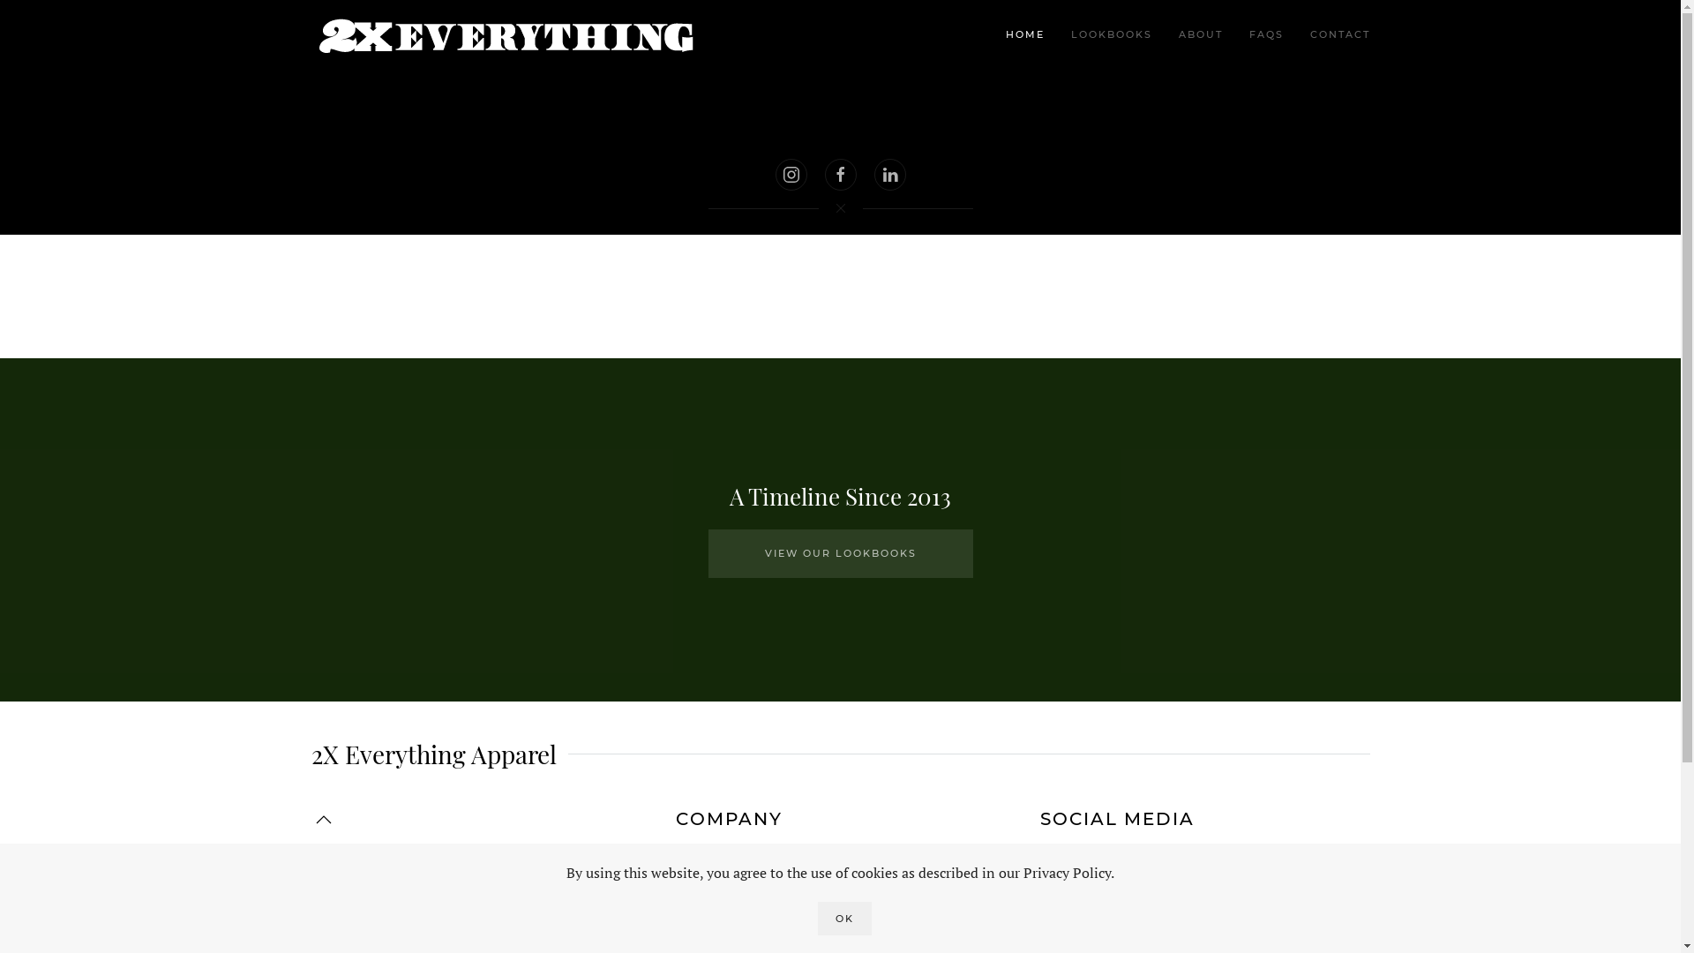  I want to click on CONTACT, so click(1340, 35).